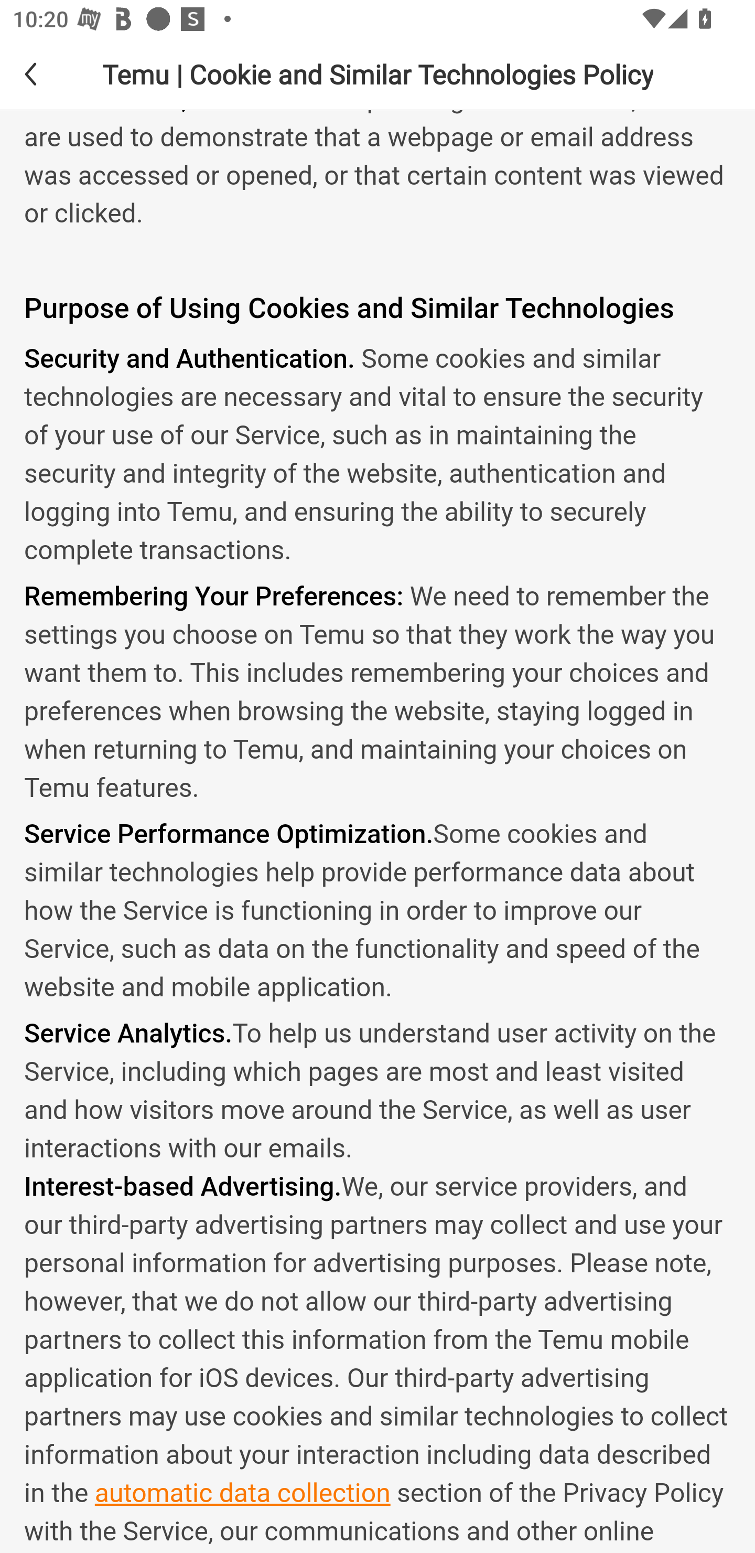  I want to click on Back back, so click(45, 73).